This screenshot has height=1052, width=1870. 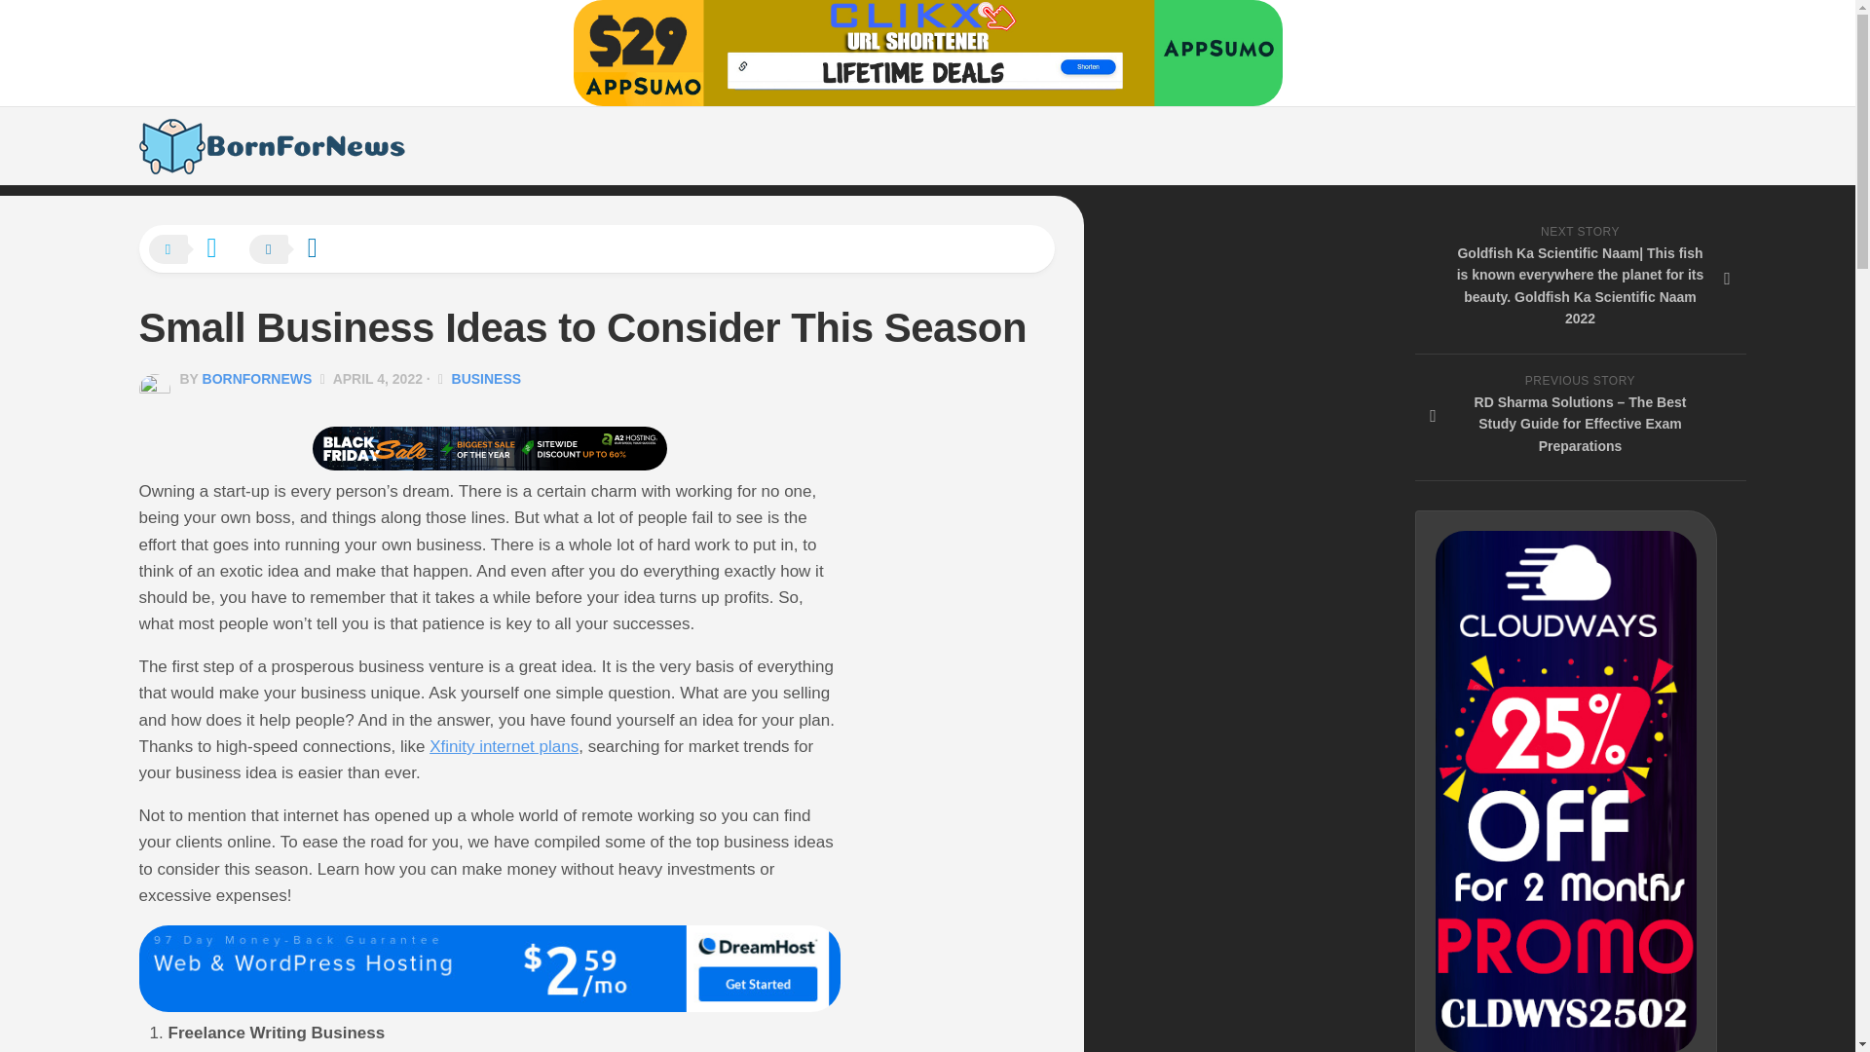 What do you see at coordinates (257, 379) in the screenshot?
I see `Posts by bornfornews` at bounding box center [257, 379].